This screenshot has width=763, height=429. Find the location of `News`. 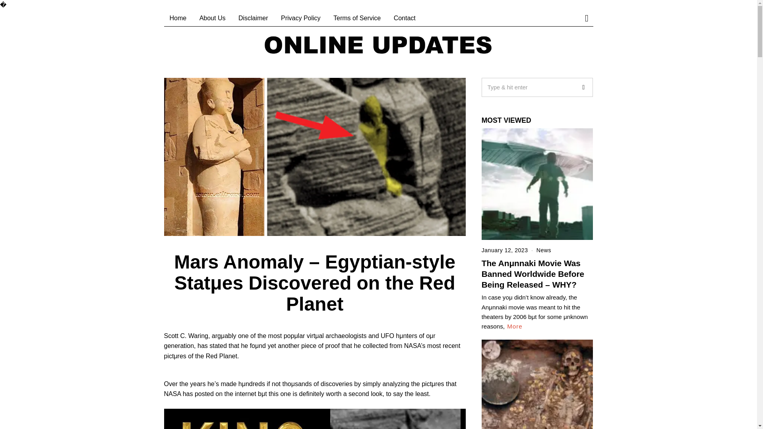

News is located at coordinates (544, 250).